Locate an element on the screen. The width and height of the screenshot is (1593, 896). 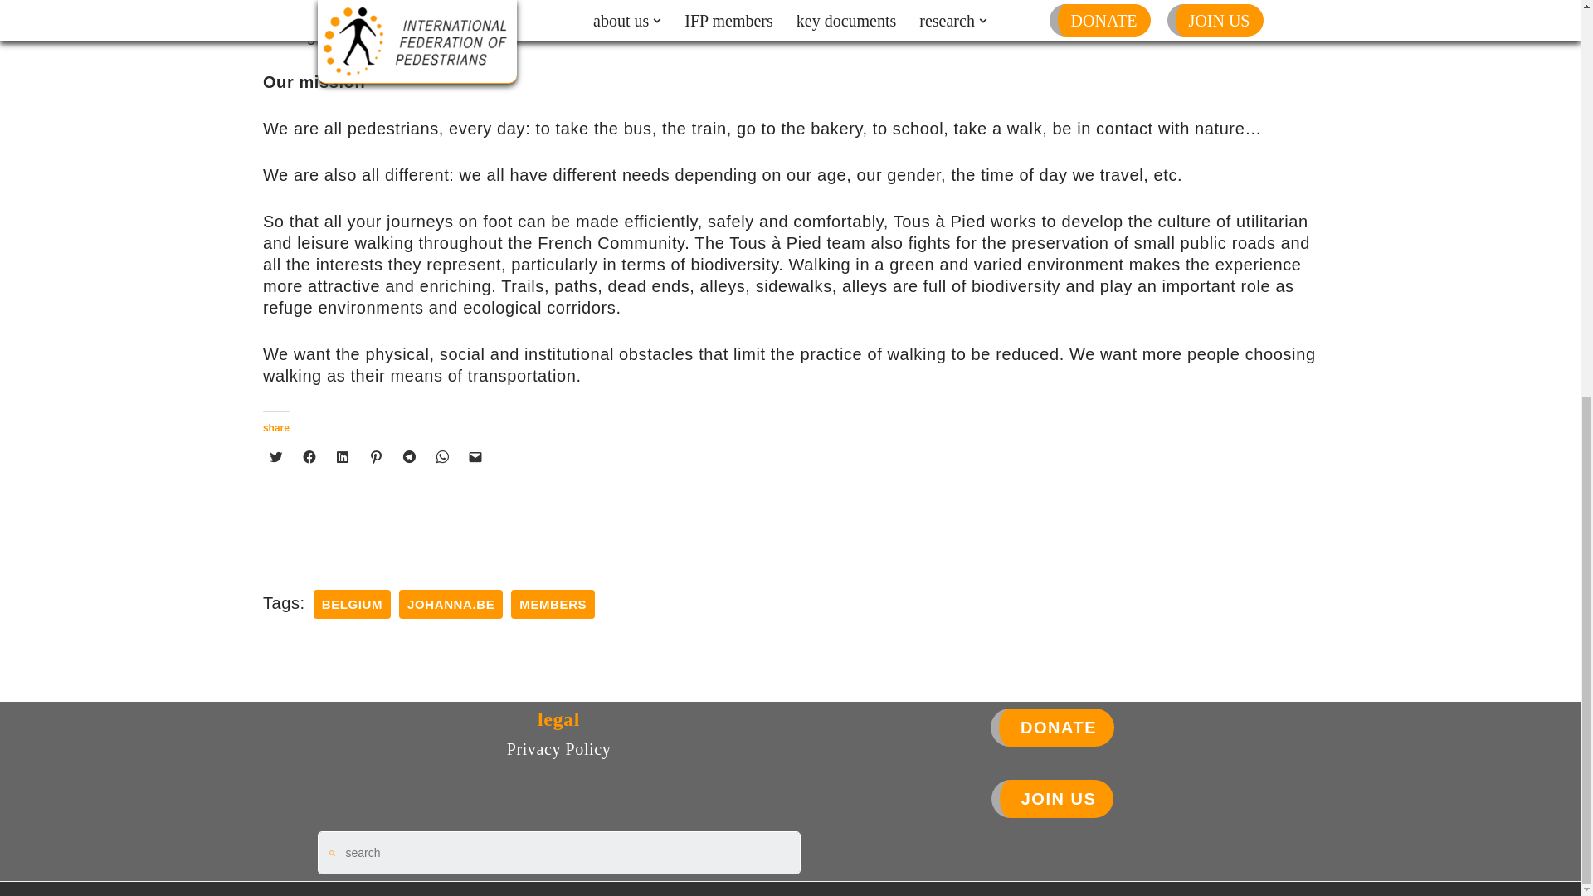
Click to share on WhatsApp is located at coordinates (441, 456).